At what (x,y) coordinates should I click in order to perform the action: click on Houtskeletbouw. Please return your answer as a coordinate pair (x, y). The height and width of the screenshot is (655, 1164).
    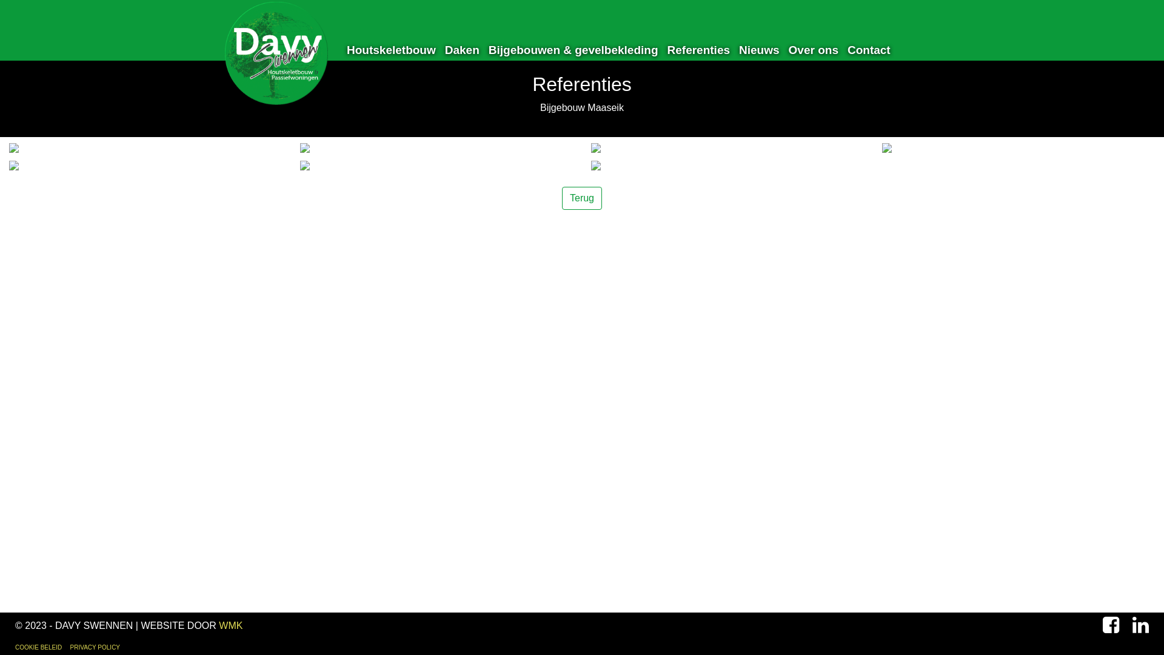
    Looking at the image, I should click on (387, 50).